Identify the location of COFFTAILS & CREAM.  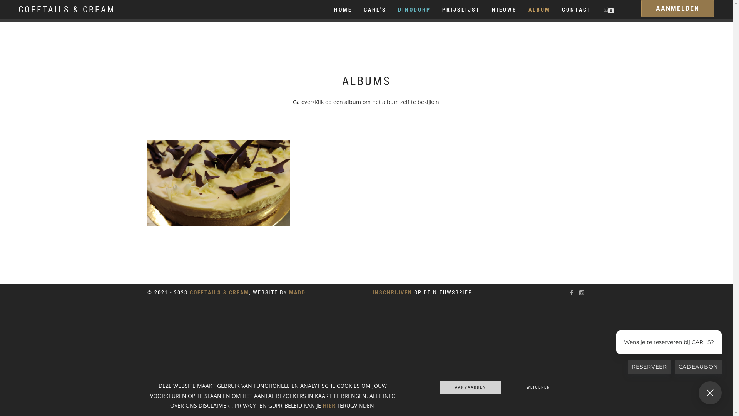
(67, 10).